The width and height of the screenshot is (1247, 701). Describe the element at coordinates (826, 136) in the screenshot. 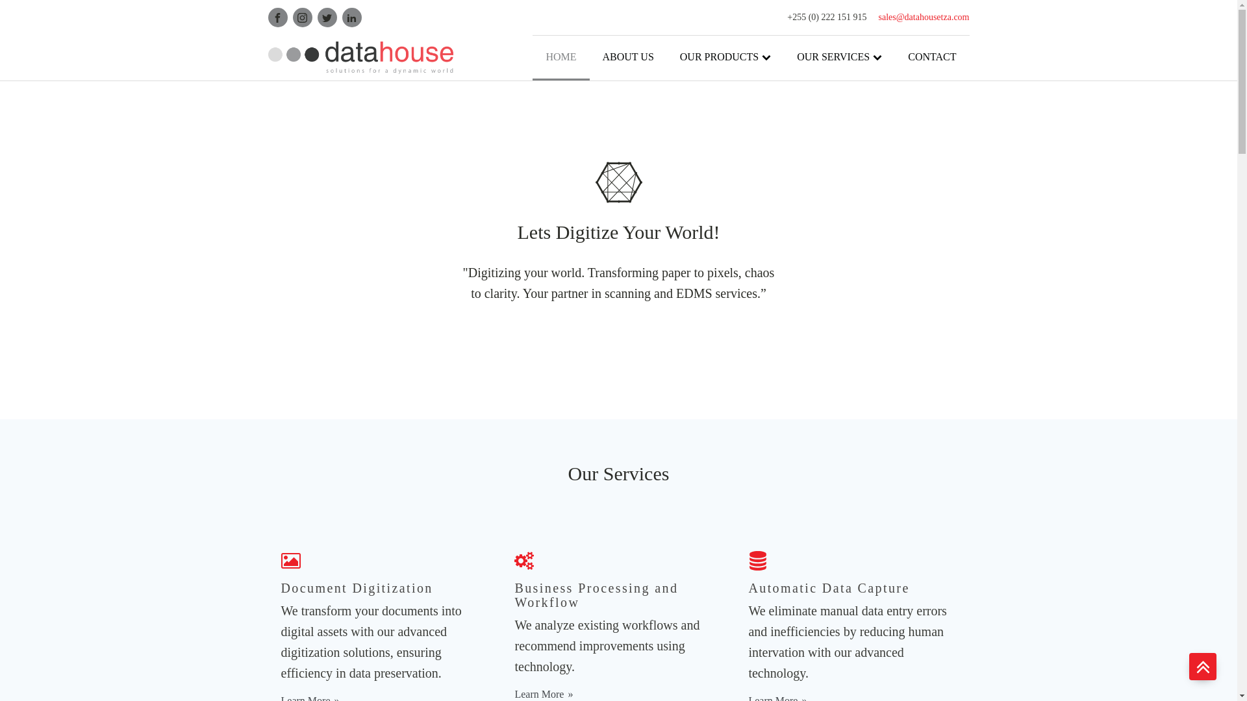

I see `Image Access Scanners` at that location.